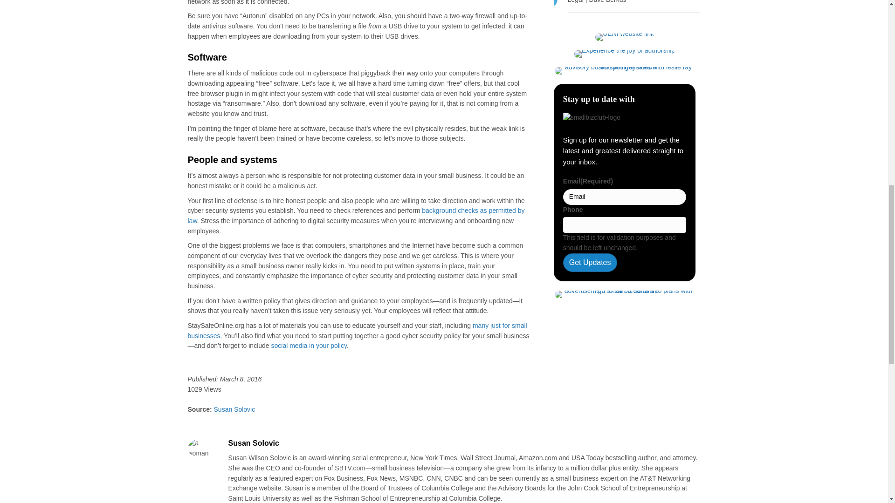 The width and height of the screenshot is (895, 503). I want to click on Susan Solovic, so click(234, 409).